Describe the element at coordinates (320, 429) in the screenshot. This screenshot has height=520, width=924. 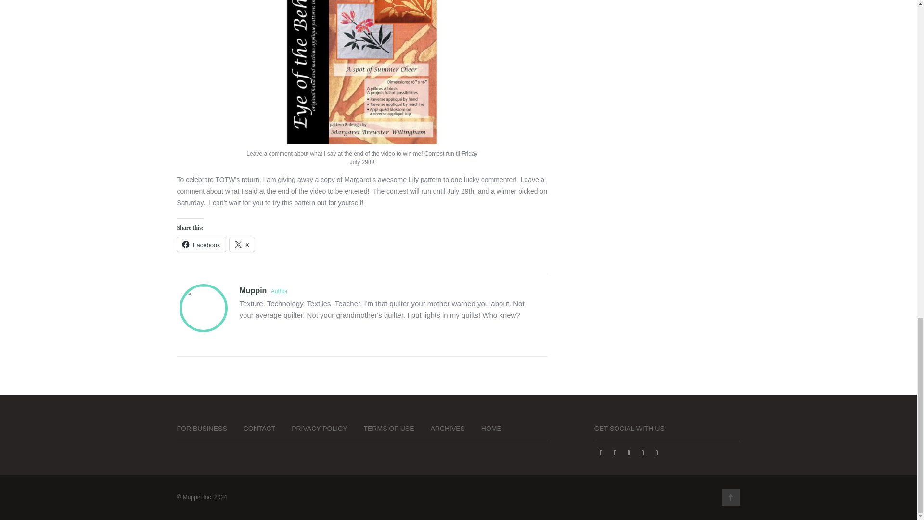
I see `PRIVACY POLICY` at that location.